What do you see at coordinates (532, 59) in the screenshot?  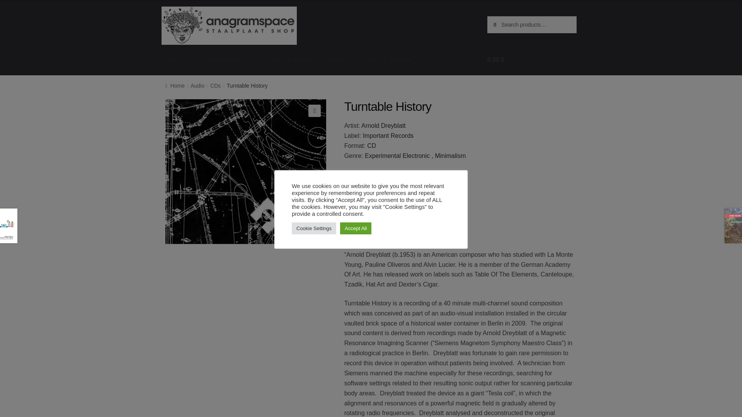 I see `View your shopping cart` at bounding box center [532, 59].